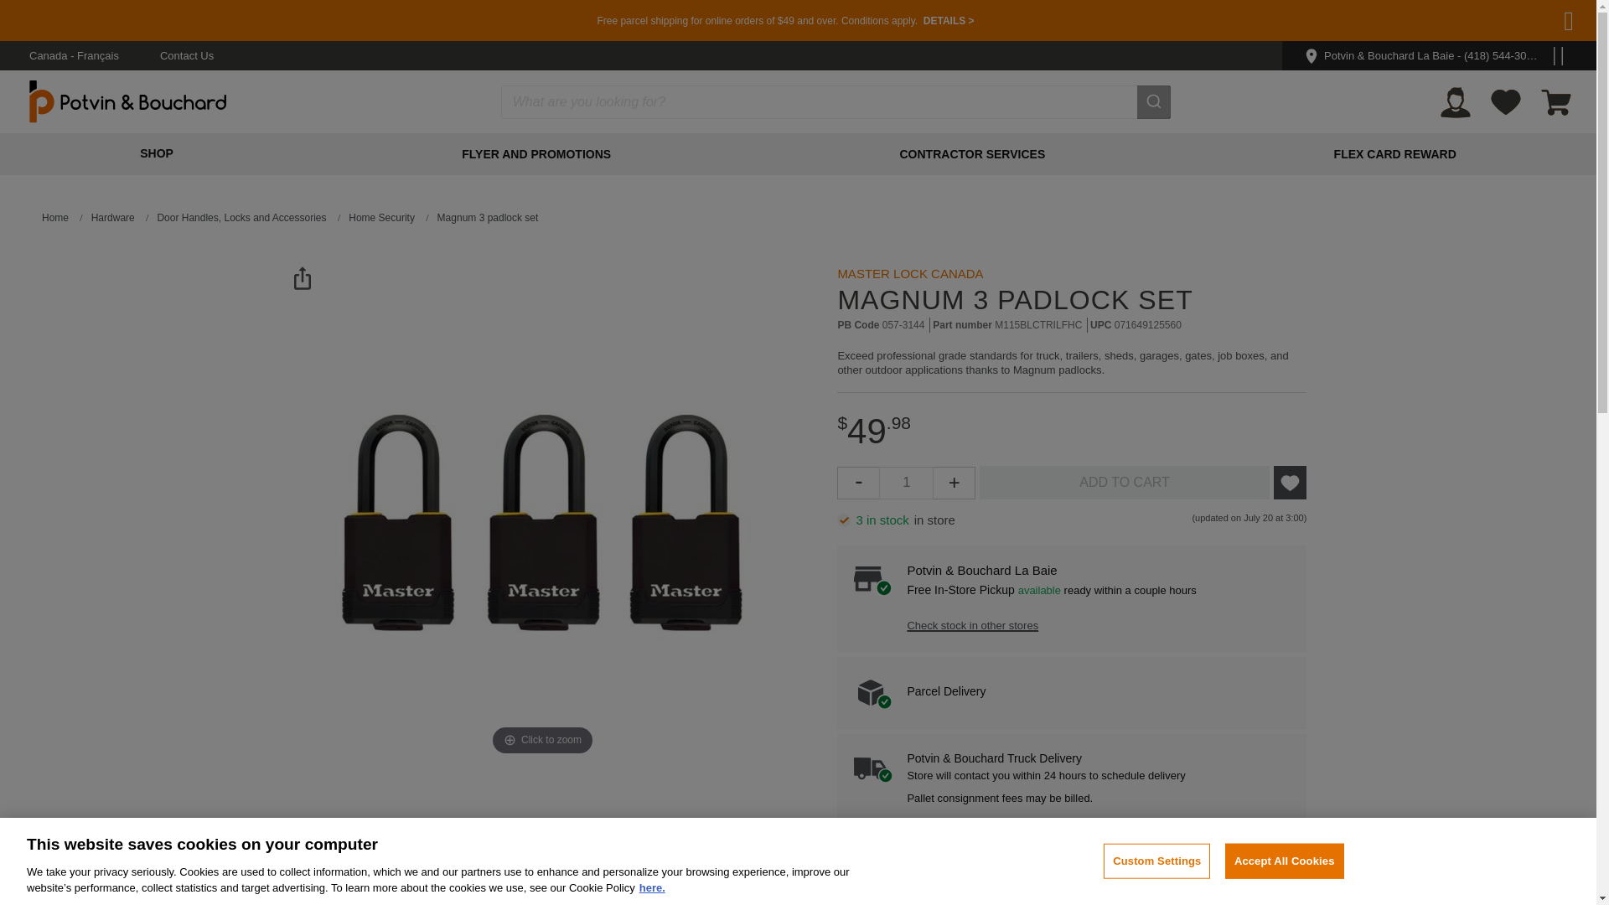  I want to click on MASTER LOCK CANADA, so click(910, 273).